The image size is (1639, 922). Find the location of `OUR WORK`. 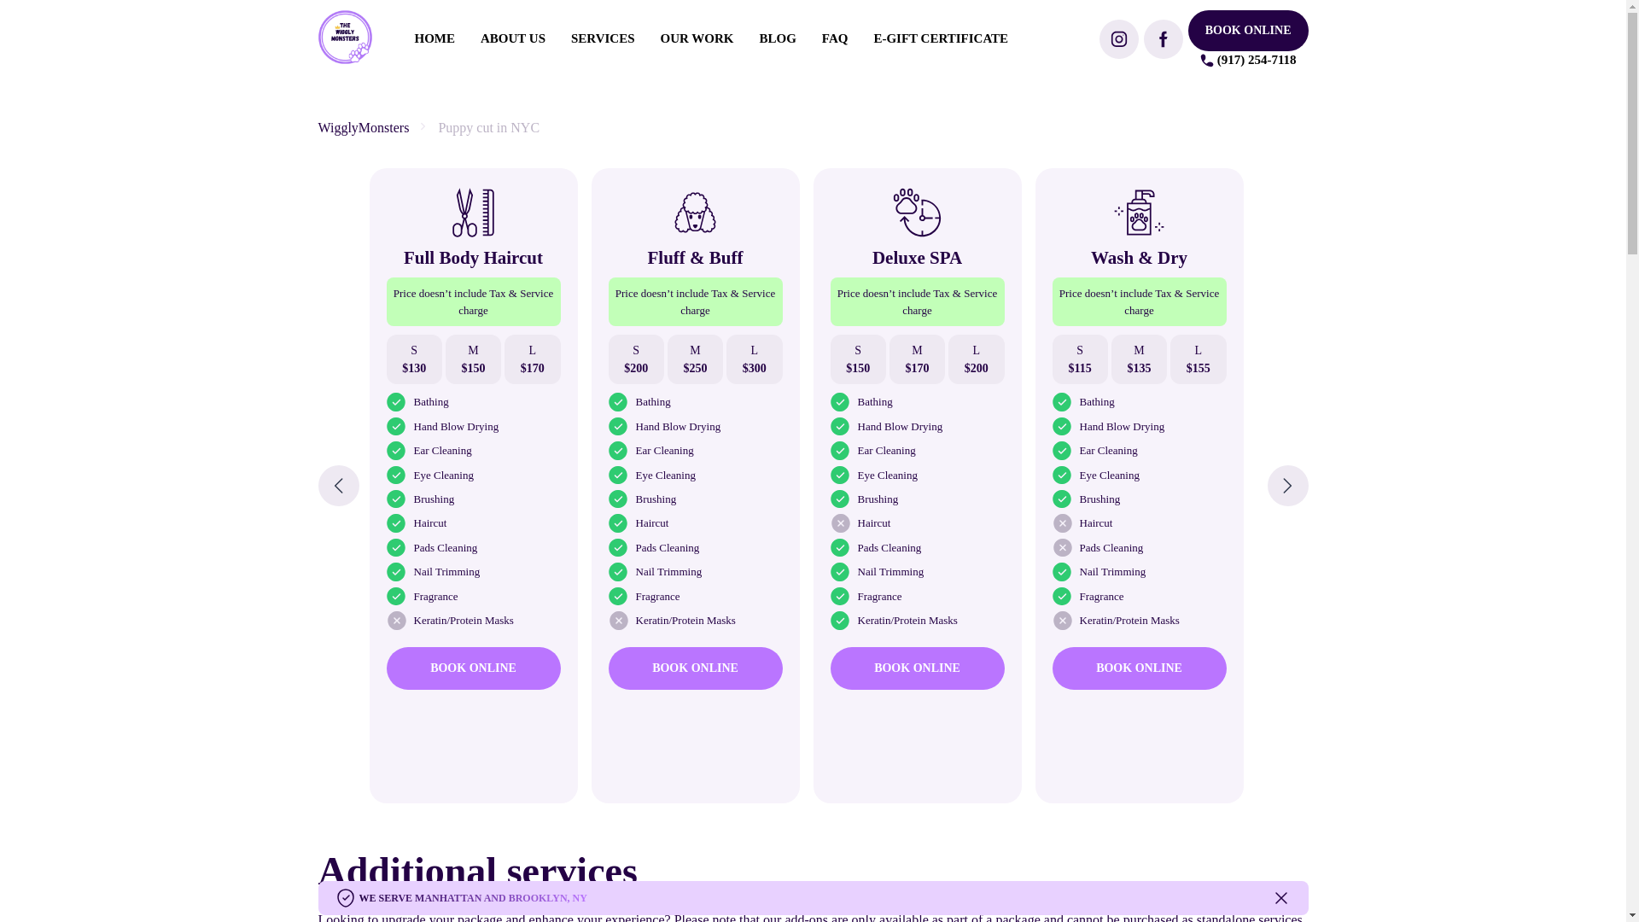

OUR WORK is located at coordinates (697, 38).